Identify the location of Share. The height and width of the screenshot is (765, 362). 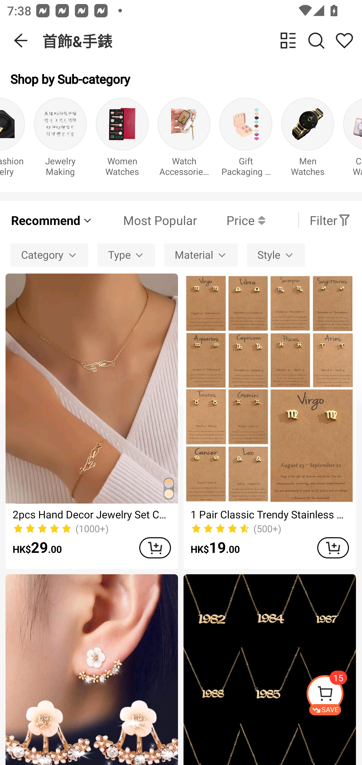
(344, 40).